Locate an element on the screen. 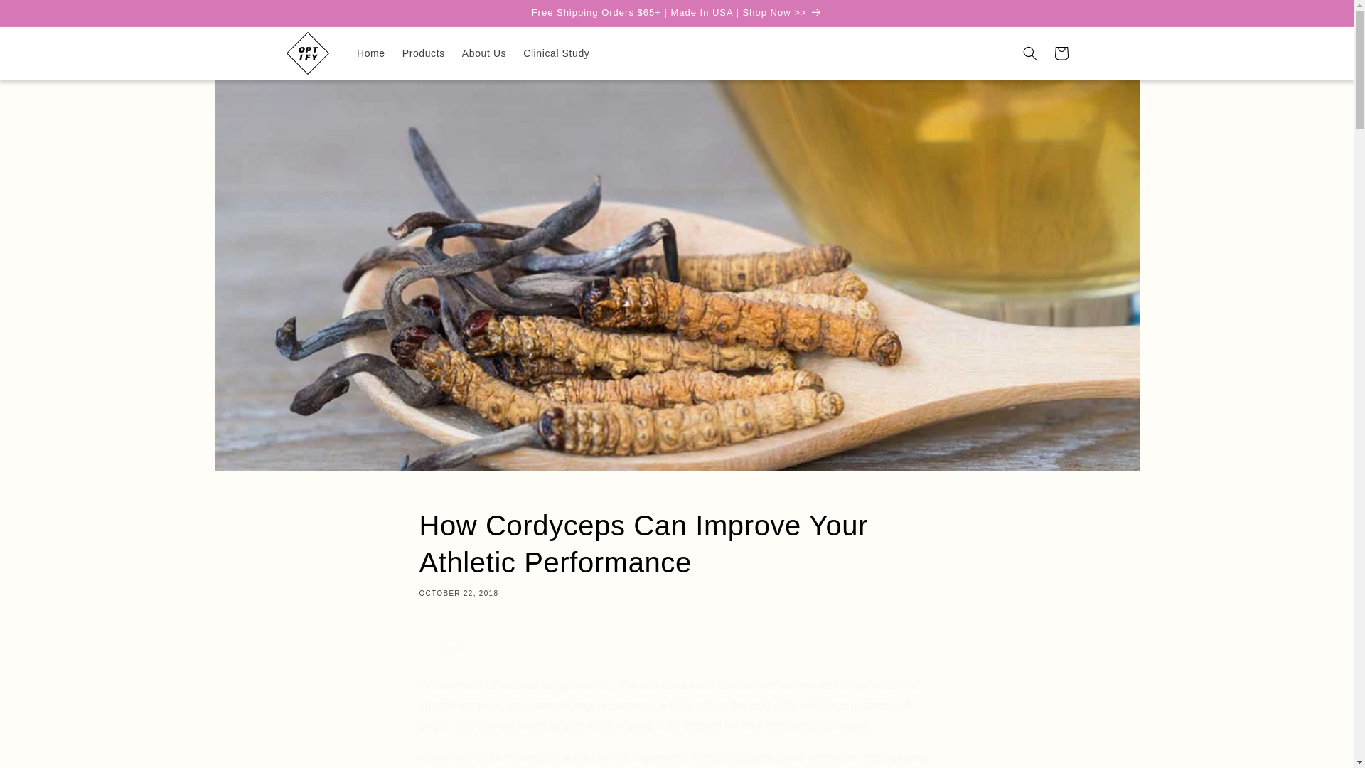 The height and width of the screenshot is (768, 1365). Clinical Study is located at coordinates (556, 53).